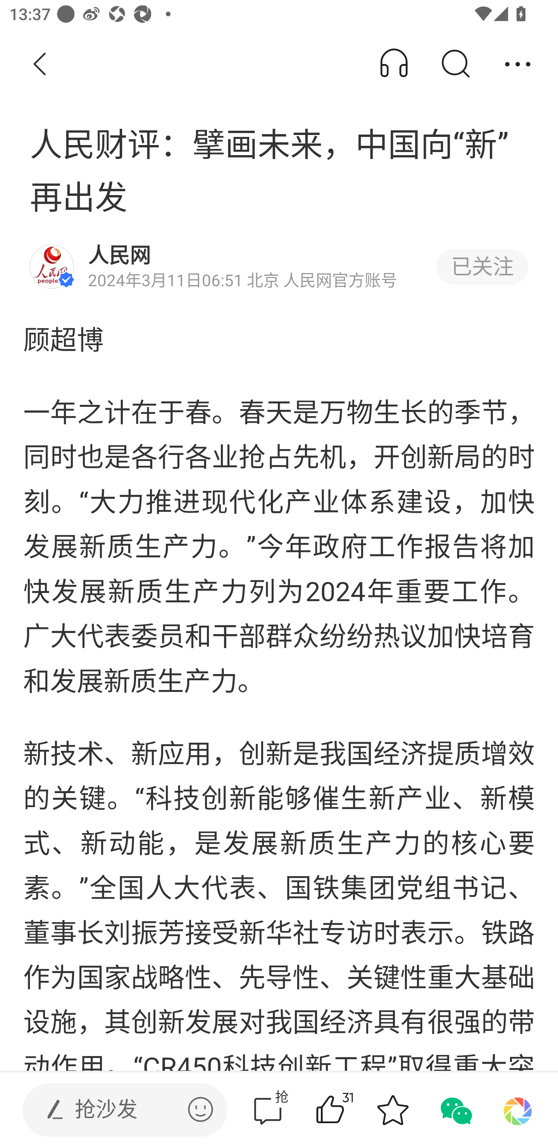 The image size is (558, 1148). What do you see at coordinates (482, 267) in the screenshot?
I see `已关注` at bounding box center [482, 267].